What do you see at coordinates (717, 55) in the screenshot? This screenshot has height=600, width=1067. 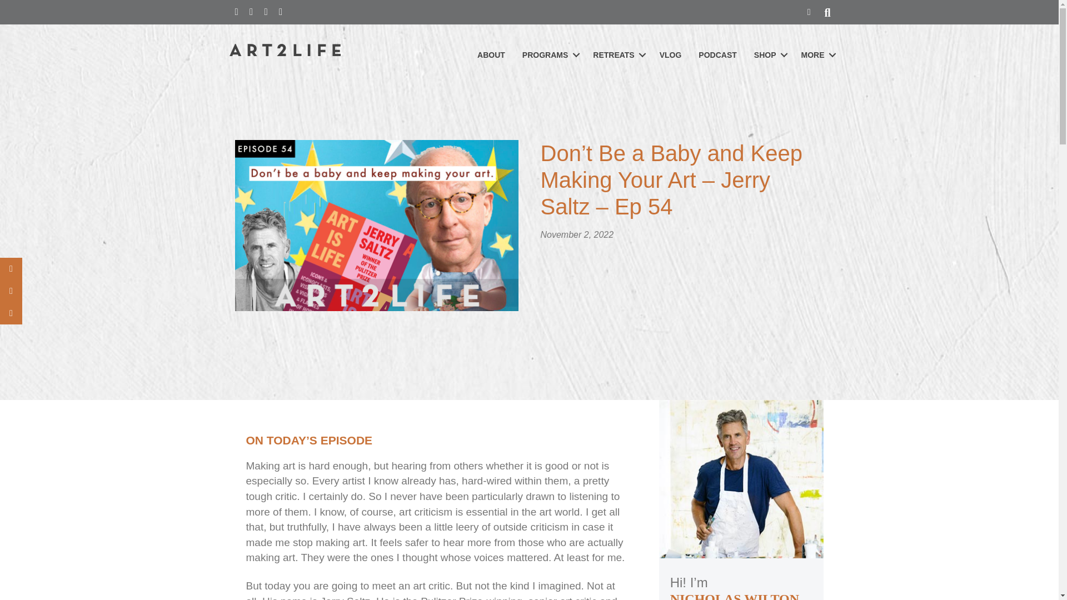 I see `PODCAST` at bounding box center [717, 55].